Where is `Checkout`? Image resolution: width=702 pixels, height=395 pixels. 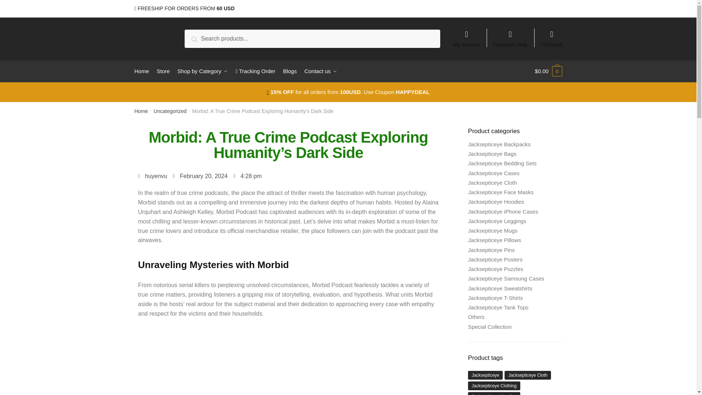 Checkout is located at coordinates (551, 35).